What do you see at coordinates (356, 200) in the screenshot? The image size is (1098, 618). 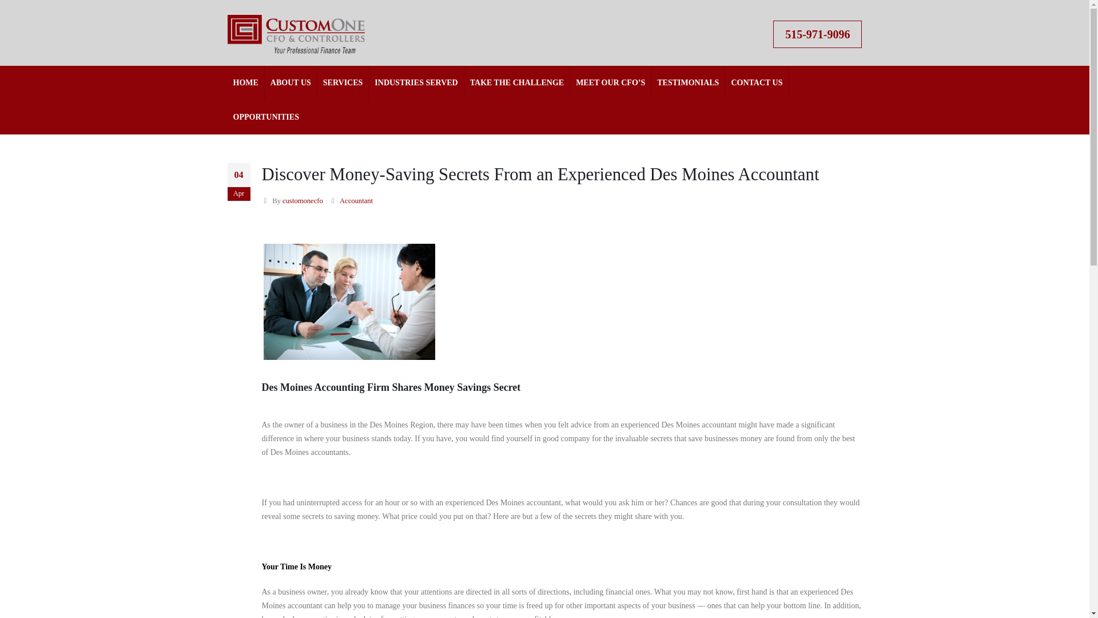 I see `Accountant` at bounding box center [356, 200].